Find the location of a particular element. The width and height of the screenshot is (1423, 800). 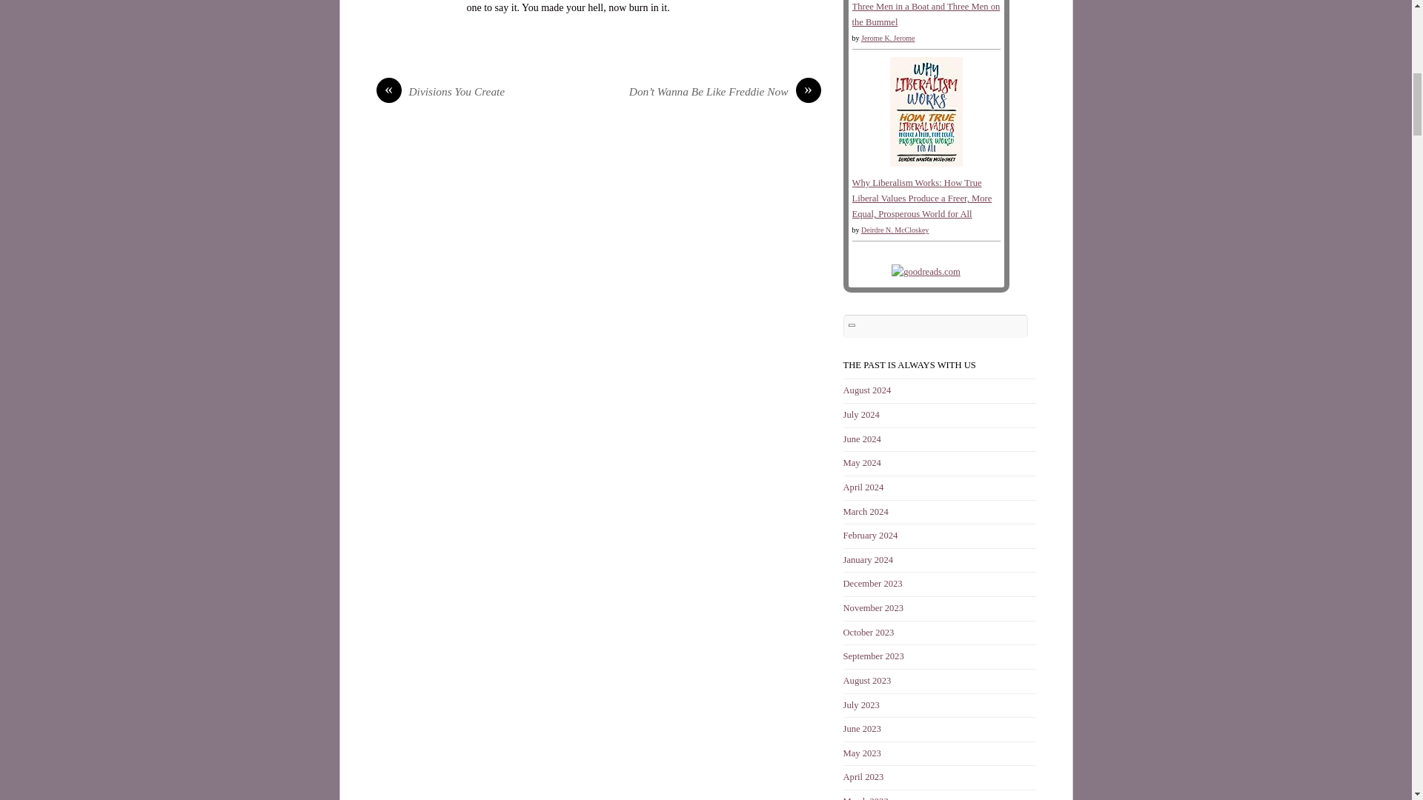

February 2024 is located at coordinates (870, 536).